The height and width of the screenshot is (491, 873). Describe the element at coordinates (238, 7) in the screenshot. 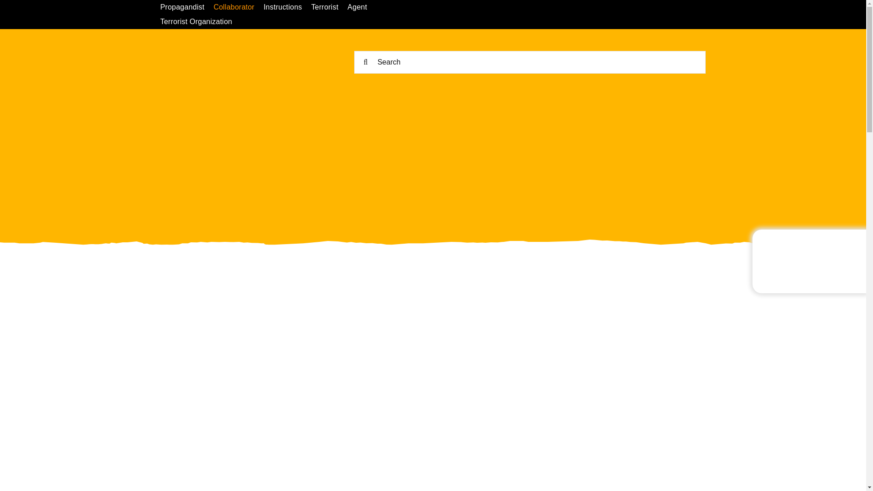

I see `Collaborator` at that location.